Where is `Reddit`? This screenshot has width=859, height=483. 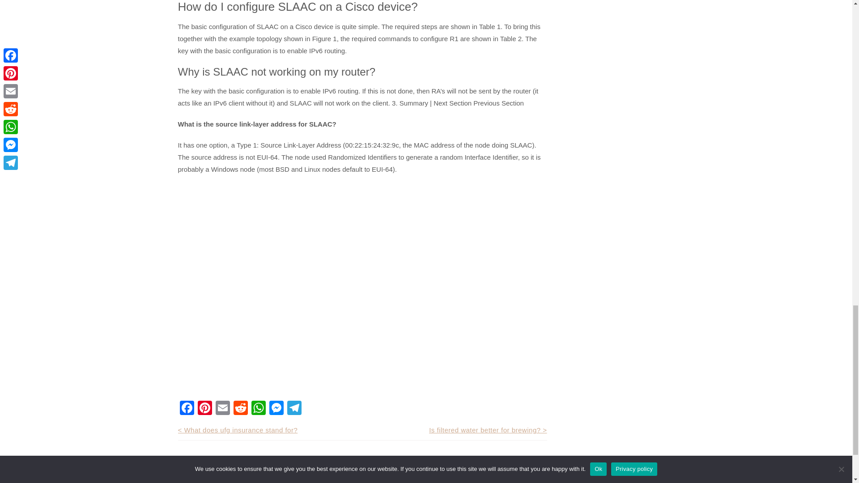 Reddit is located at coordinates (241, 409).